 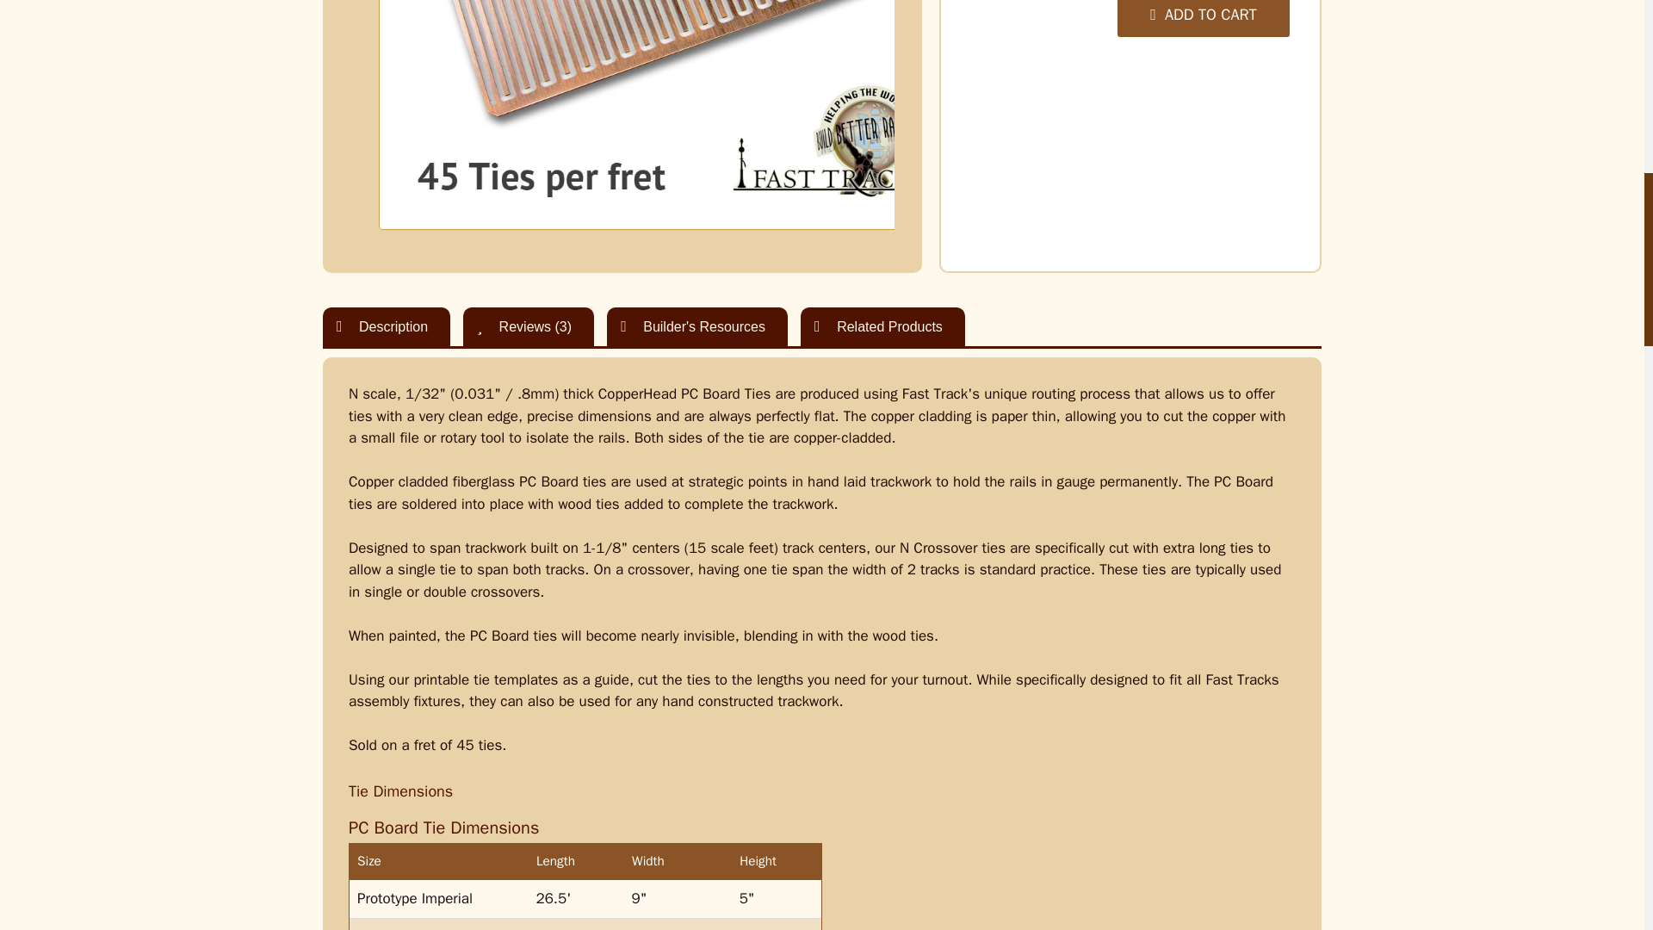 What do you see at coordinates (882, 326) in the screenshot?
I see `Related Products` at bounding box center [882, 326].